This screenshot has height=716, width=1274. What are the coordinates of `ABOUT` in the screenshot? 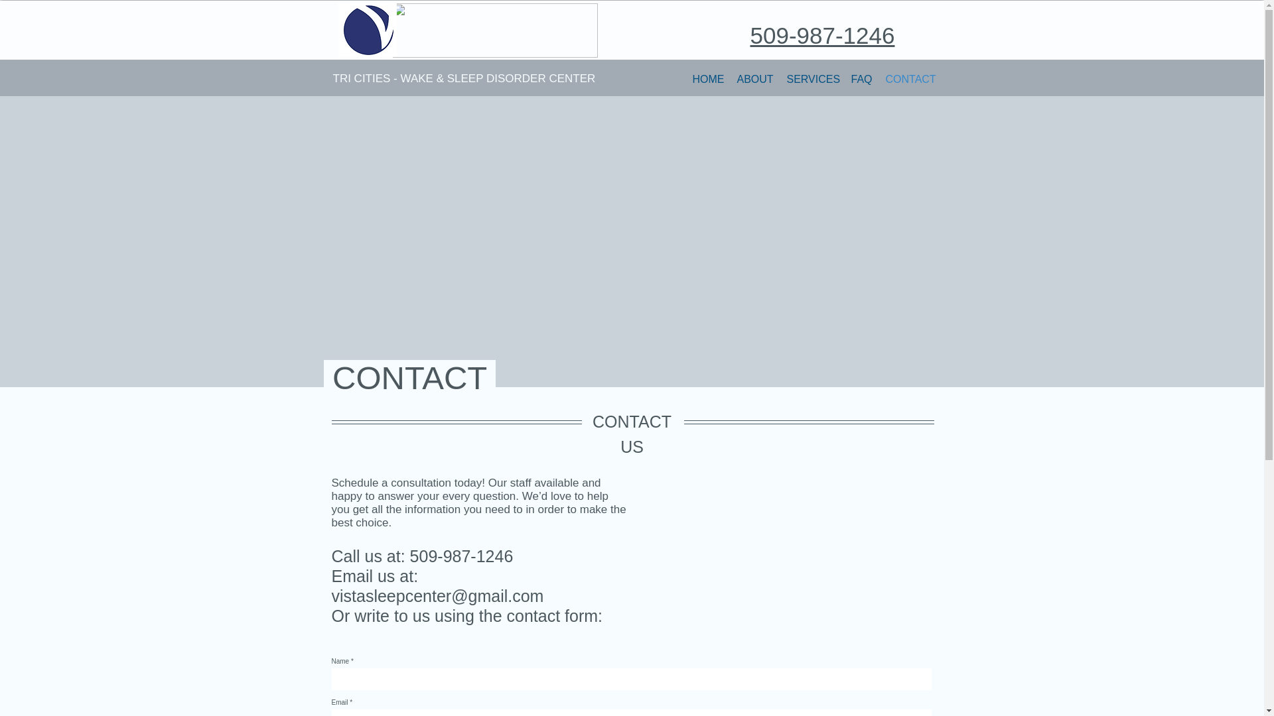 It's located at (755, 78).